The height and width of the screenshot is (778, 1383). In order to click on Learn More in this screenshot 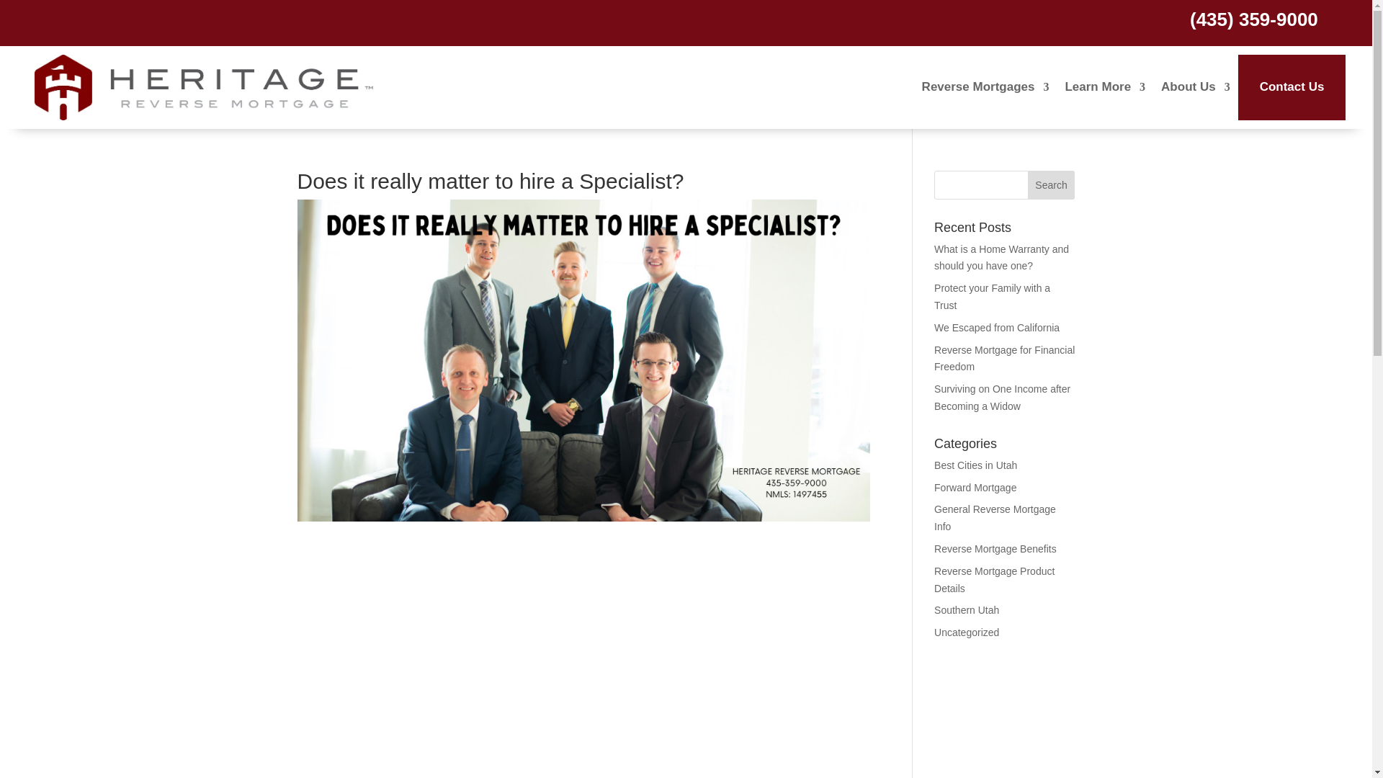, I will do `click(1105, 87)`.